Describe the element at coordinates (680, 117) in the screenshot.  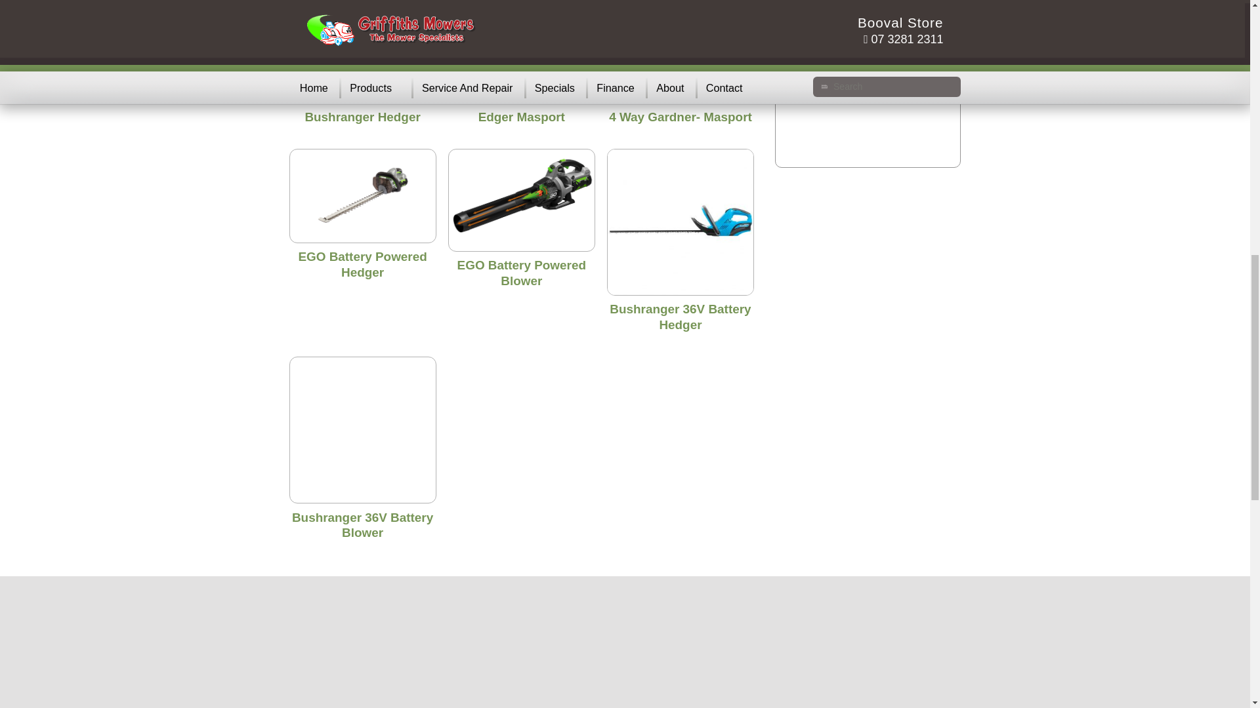
I see `4 Way Gardner- Masport` at that location.